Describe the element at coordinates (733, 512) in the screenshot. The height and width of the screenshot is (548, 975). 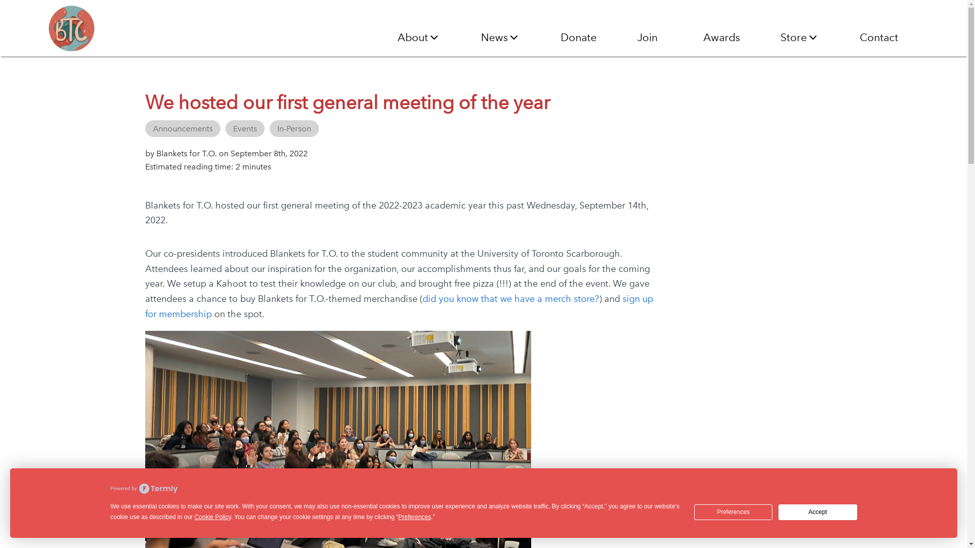
I see `Preferences` at that location.